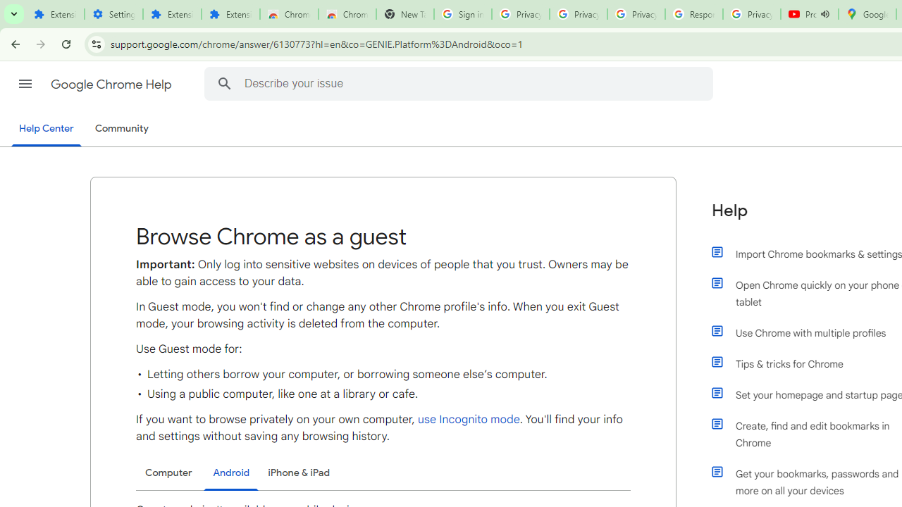  What do you see at coordinates (25, 84) in the screenshot?
I see `Main menu` at bounding box center [25, 84].